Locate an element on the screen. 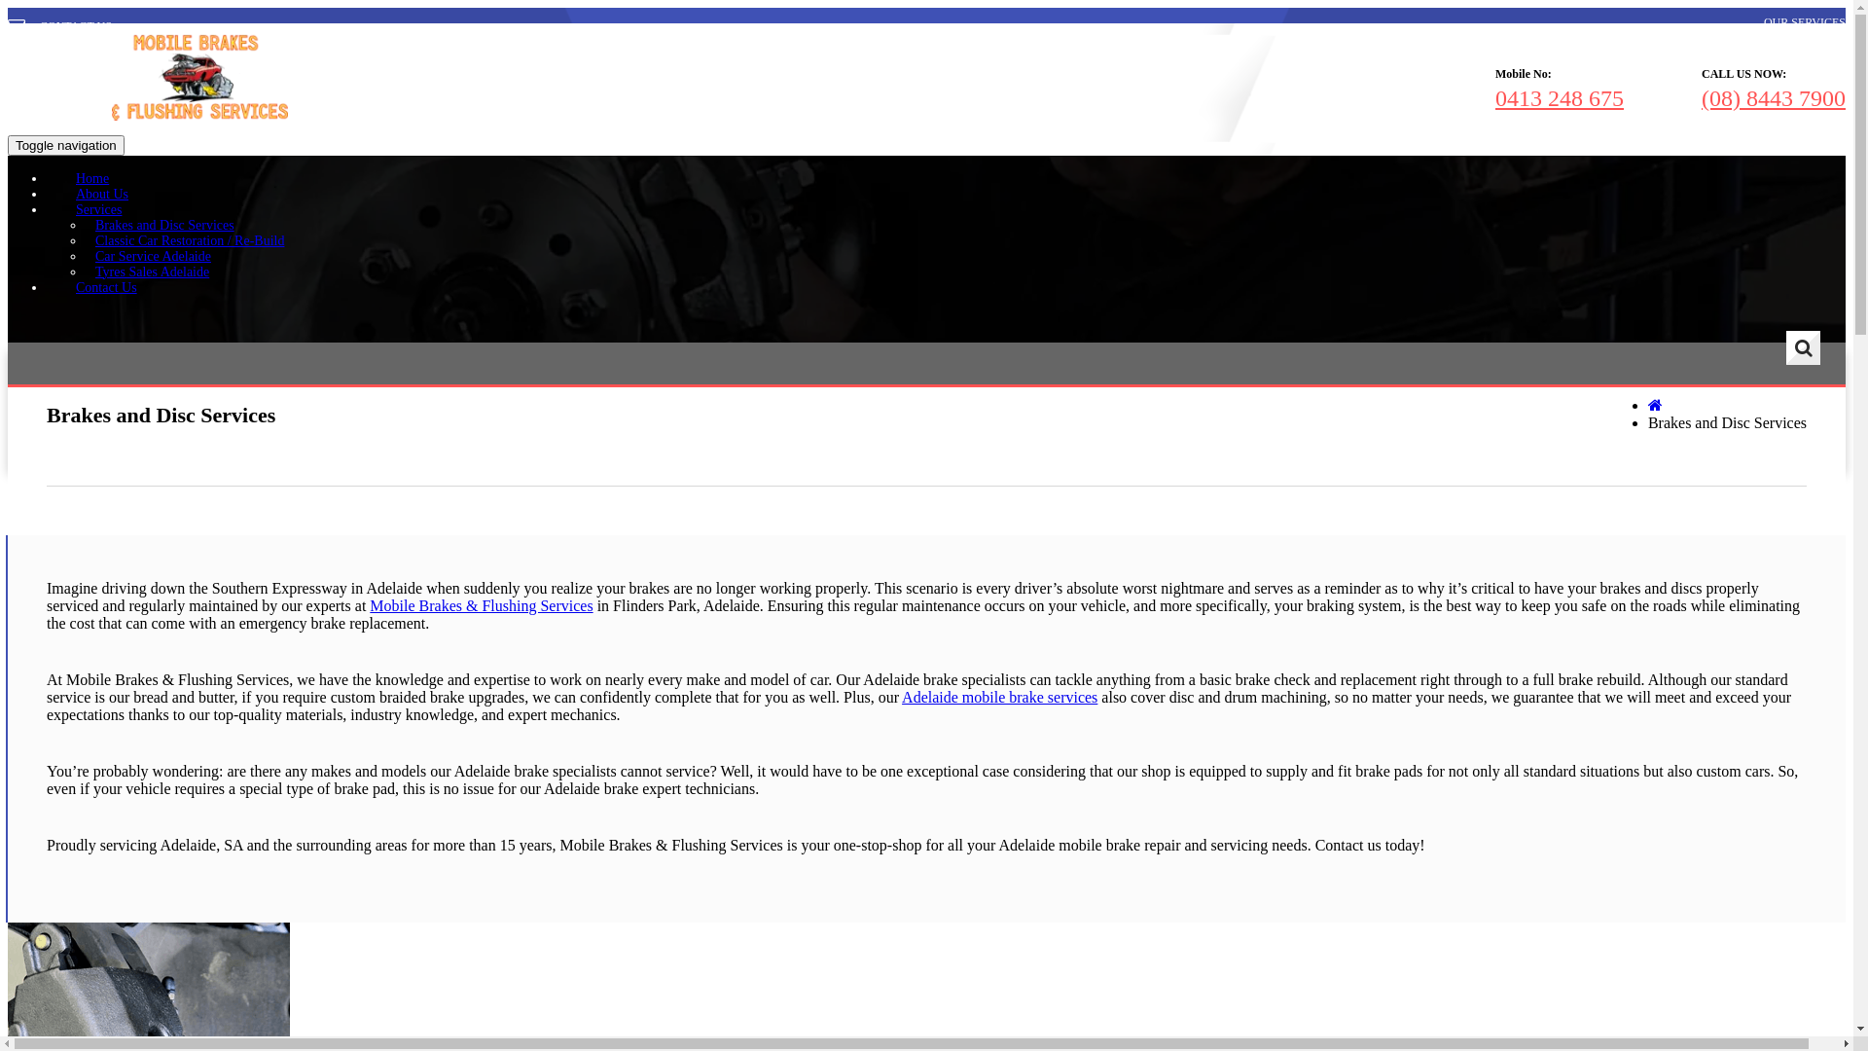  Home is located at coordinates (92, 177).